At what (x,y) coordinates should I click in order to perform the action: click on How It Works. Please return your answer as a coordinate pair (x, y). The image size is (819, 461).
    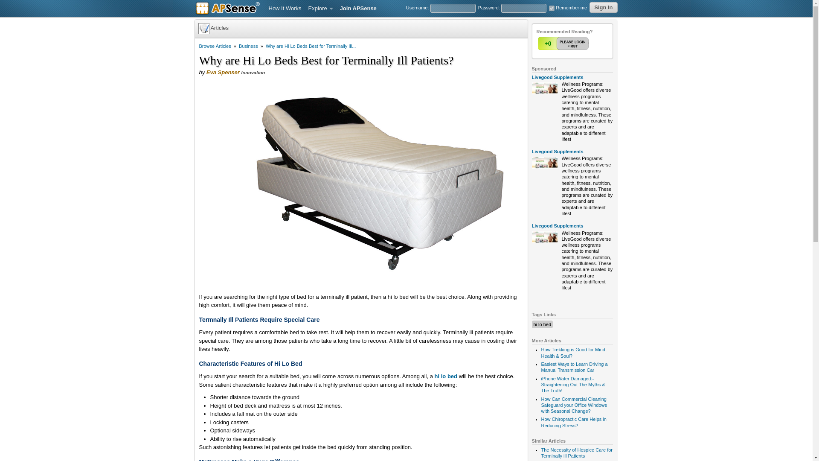
    Looking at the image, I should click on (285, 9).